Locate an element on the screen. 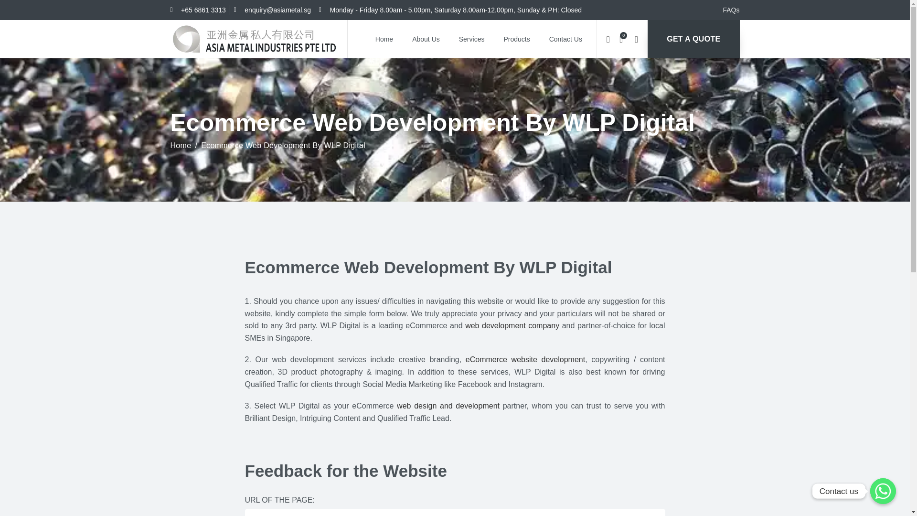 This screenshot has width=917, height=516. Services is located at coordinates (471, 39).